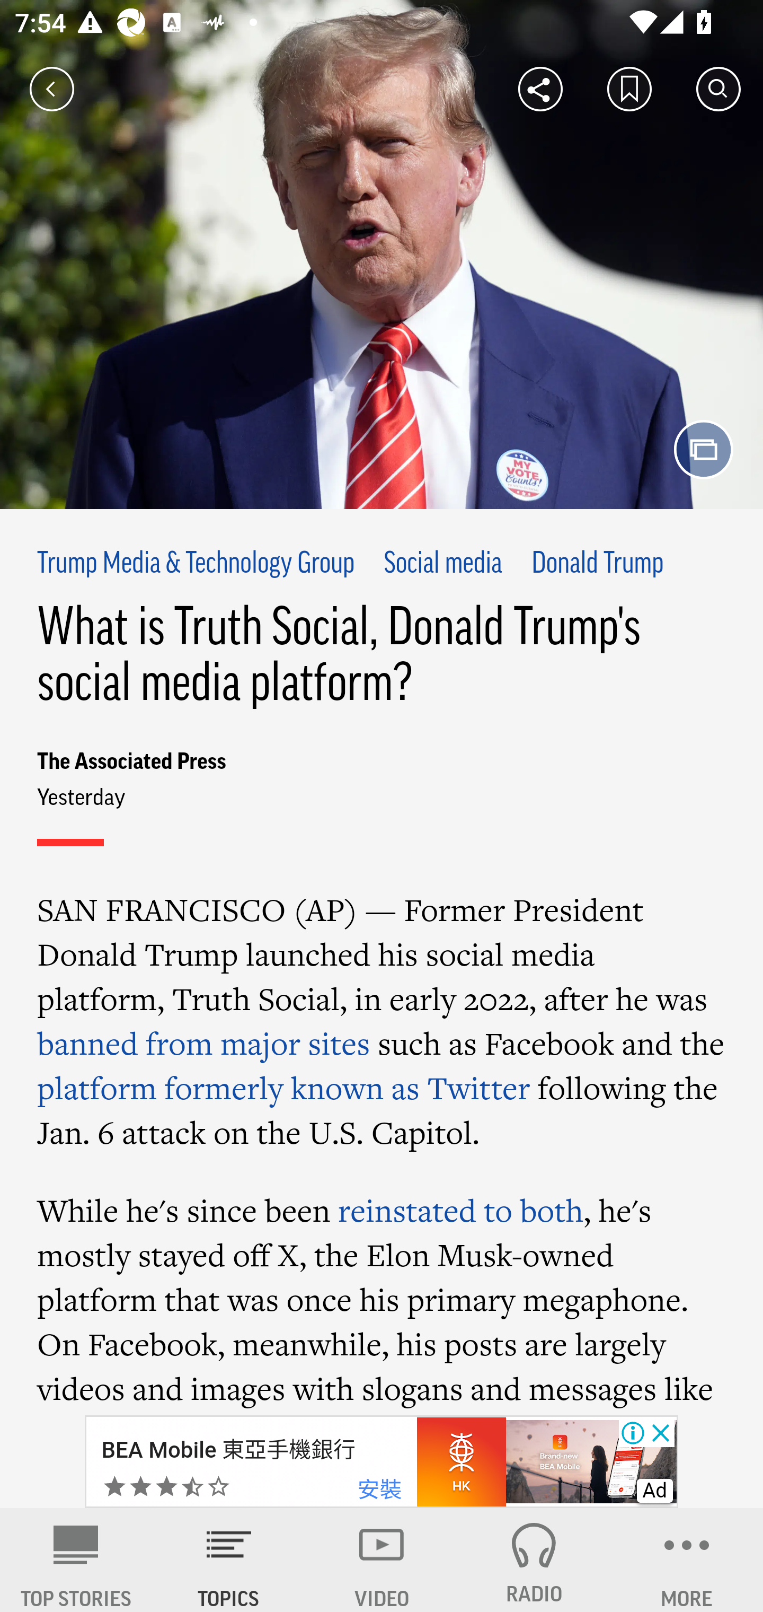 This screenshot has width=763, height=1612. I want to click on reinstated to both, so click(460, 1210).